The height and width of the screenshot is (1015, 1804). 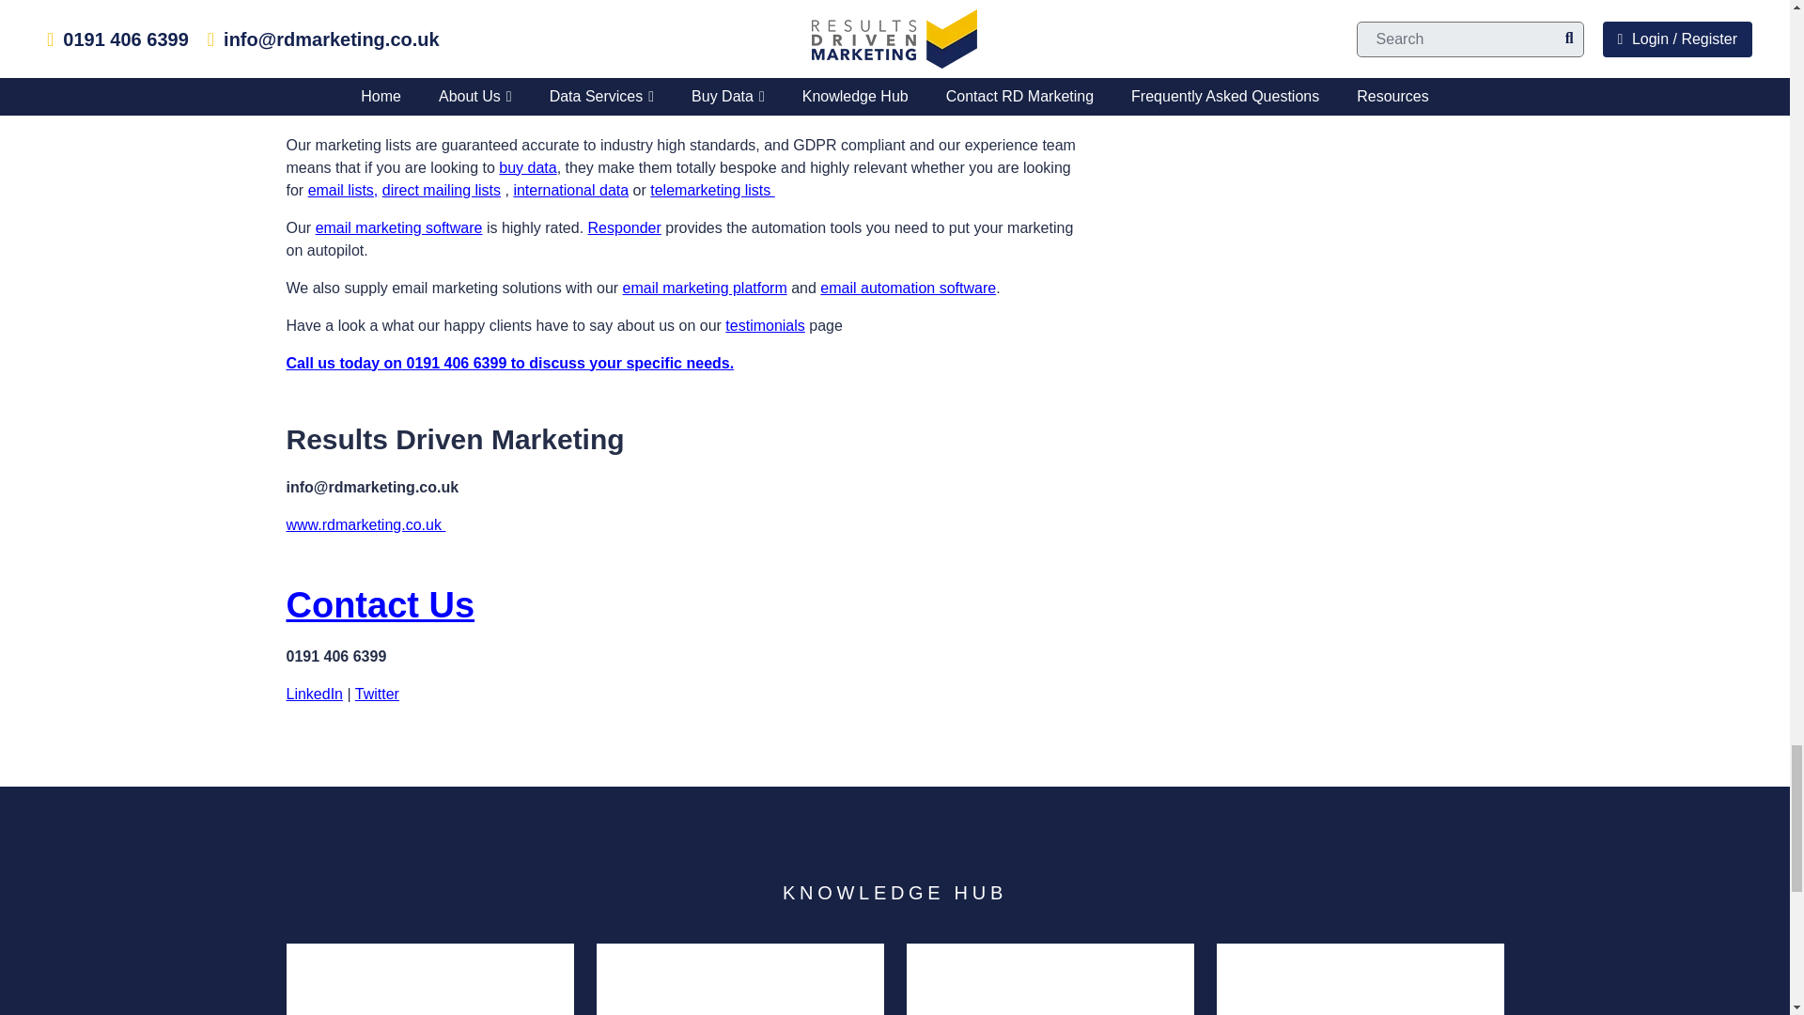 What do you see at coordinates (712, 190) in the screenshot?
I see `telemarketing lists ` at bounding box center [712, 190].